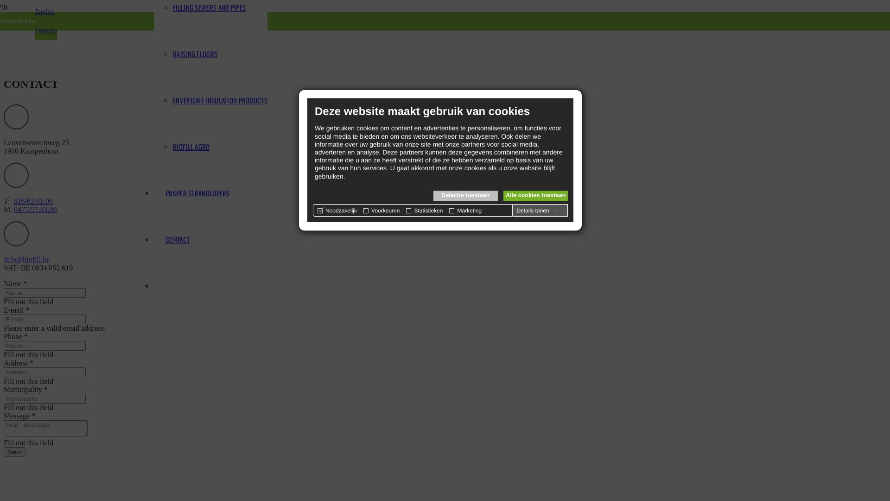 The image size is (890, 501). What do you see at coordinates (27, 260) in the screenshot?
I see `Info@biofill.be` at bounding box center [27, 260].